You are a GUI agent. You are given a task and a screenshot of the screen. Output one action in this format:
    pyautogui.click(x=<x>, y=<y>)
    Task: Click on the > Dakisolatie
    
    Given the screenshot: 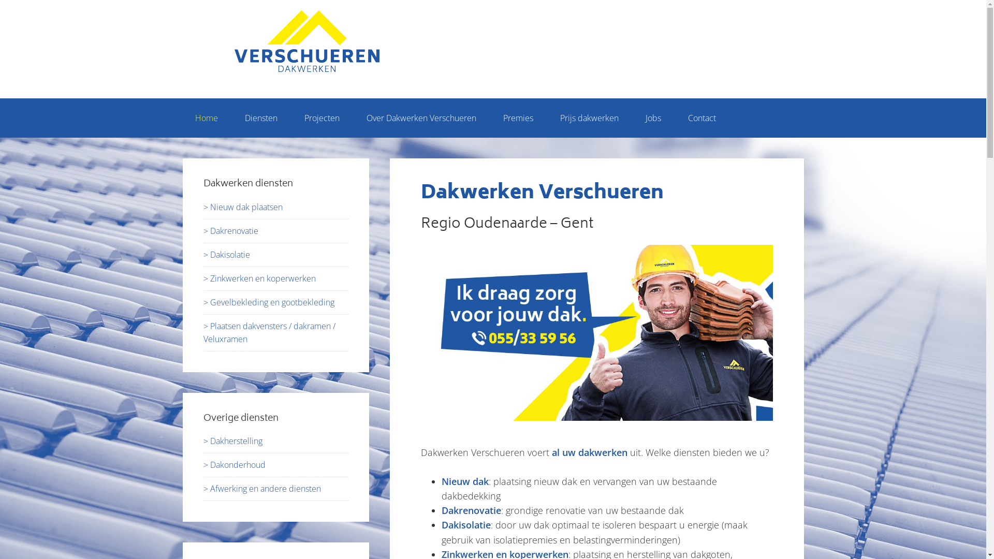 What is the action you would take?
    pyautogui.click(x=226, y=255)
    